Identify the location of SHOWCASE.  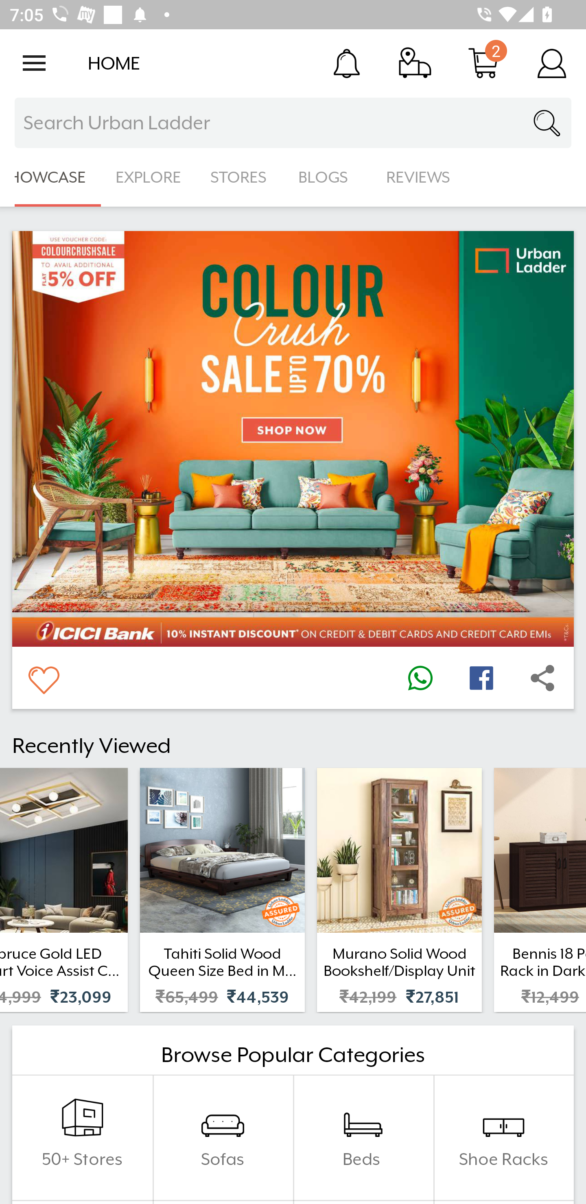
(50, 177).